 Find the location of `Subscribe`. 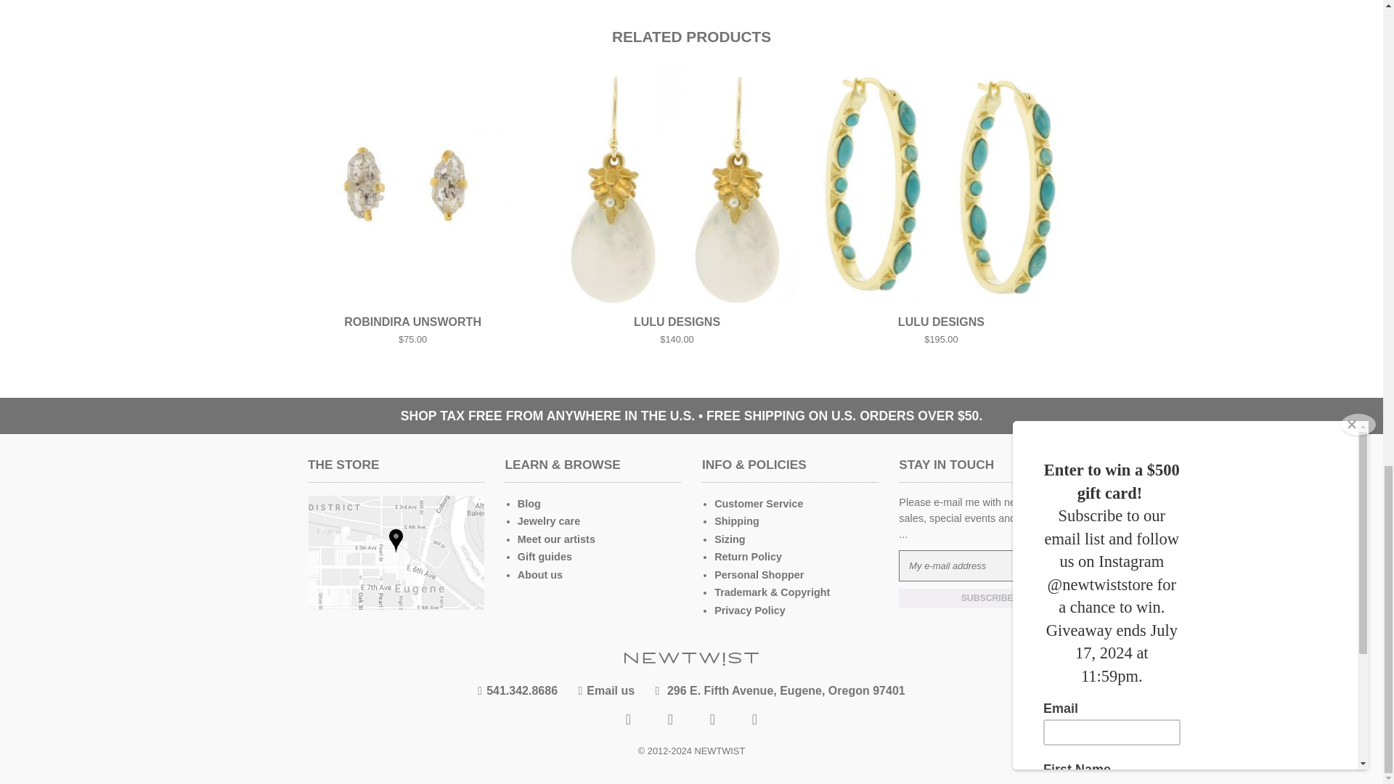

Subscribe is located at coordinates (987, 598).